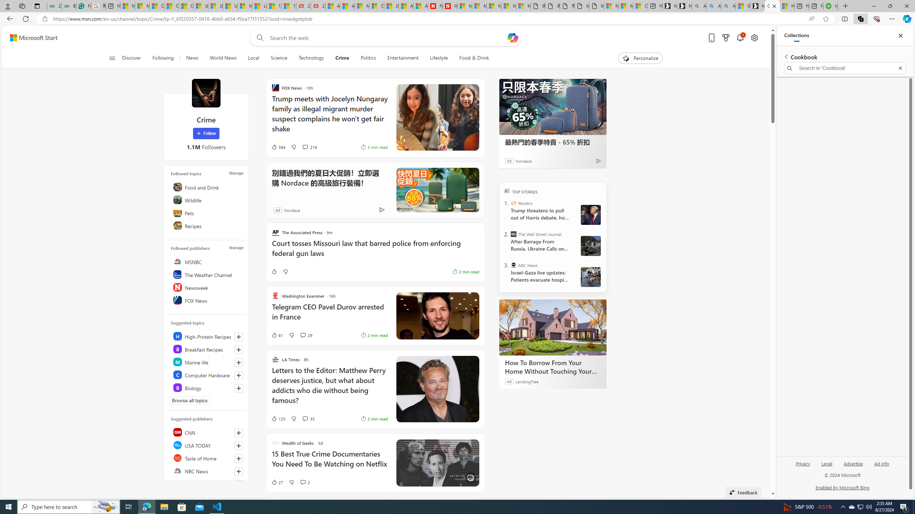 The image size is (915, 514). What do you see at coordinates (596, 6) in the screenshot?
I see `itconcepthk.com/projector_solutions.mp4` at bounding box center [596, 6].